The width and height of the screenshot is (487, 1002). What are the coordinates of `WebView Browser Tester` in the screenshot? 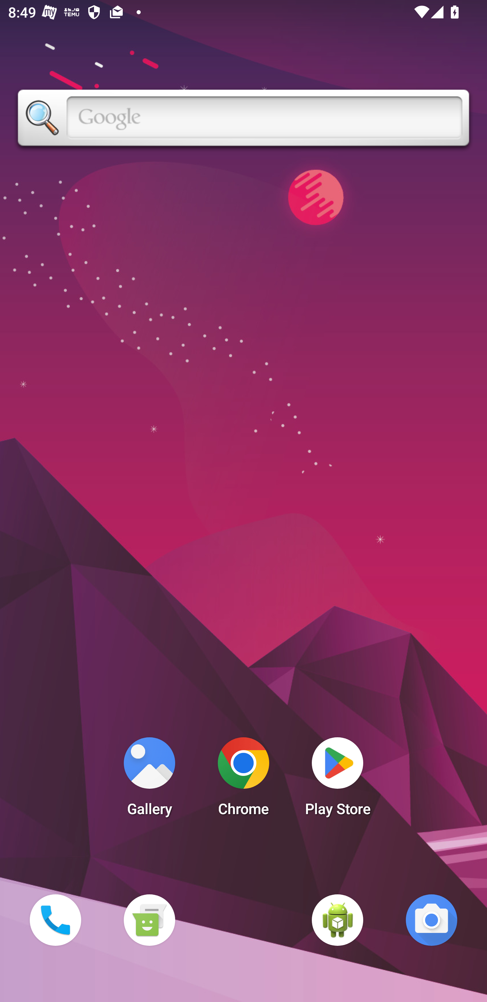 It's located at (338, 920).